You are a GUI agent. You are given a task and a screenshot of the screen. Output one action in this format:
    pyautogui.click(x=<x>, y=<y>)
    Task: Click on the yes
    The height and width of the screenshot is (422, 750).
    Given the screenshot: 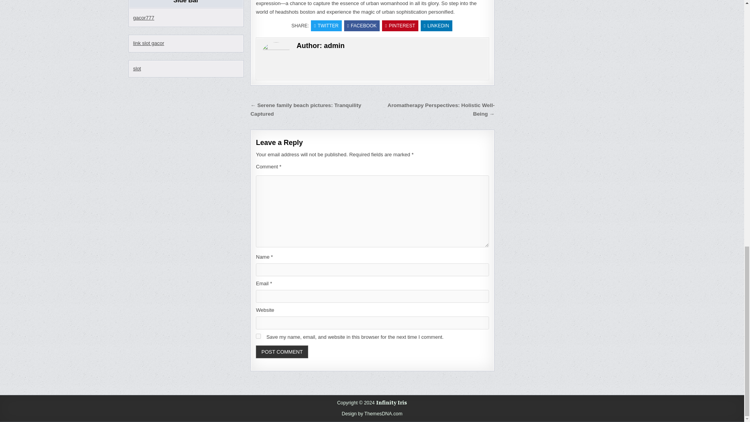 What is the action you would take?
    pyautogui.click(x=258, y=336)
    